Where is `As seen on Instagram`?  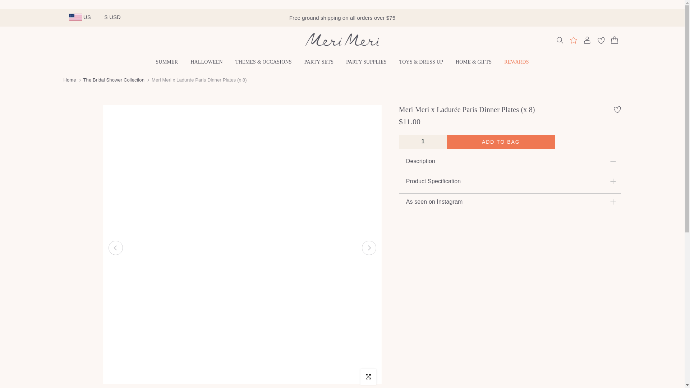
As seen on Instagram is located at coordinates (510, 202).